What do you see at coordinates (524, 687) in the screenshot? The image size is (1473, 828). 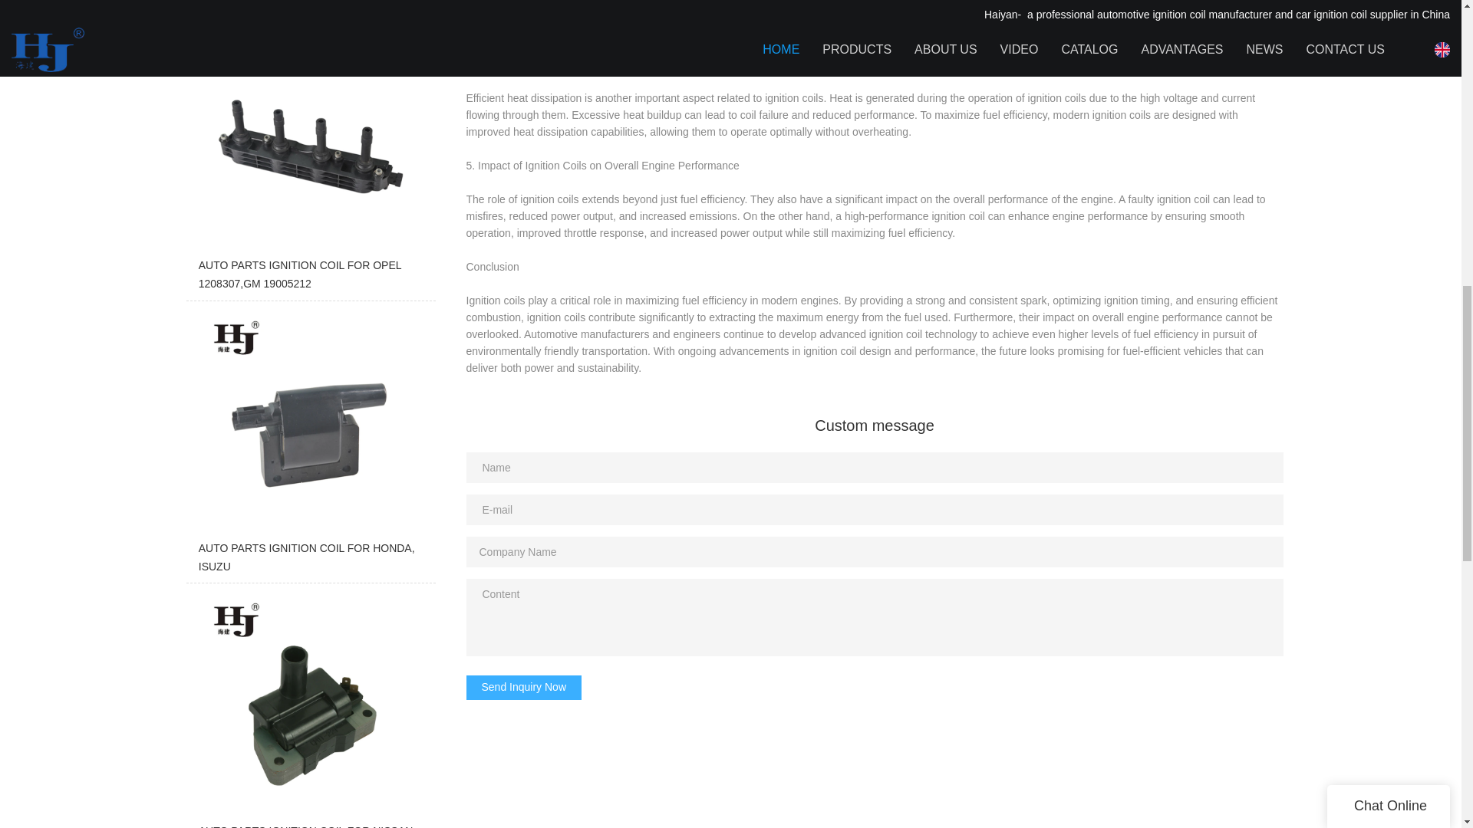 I see `Send Inquiry Now` at bounding box center [524, 687].